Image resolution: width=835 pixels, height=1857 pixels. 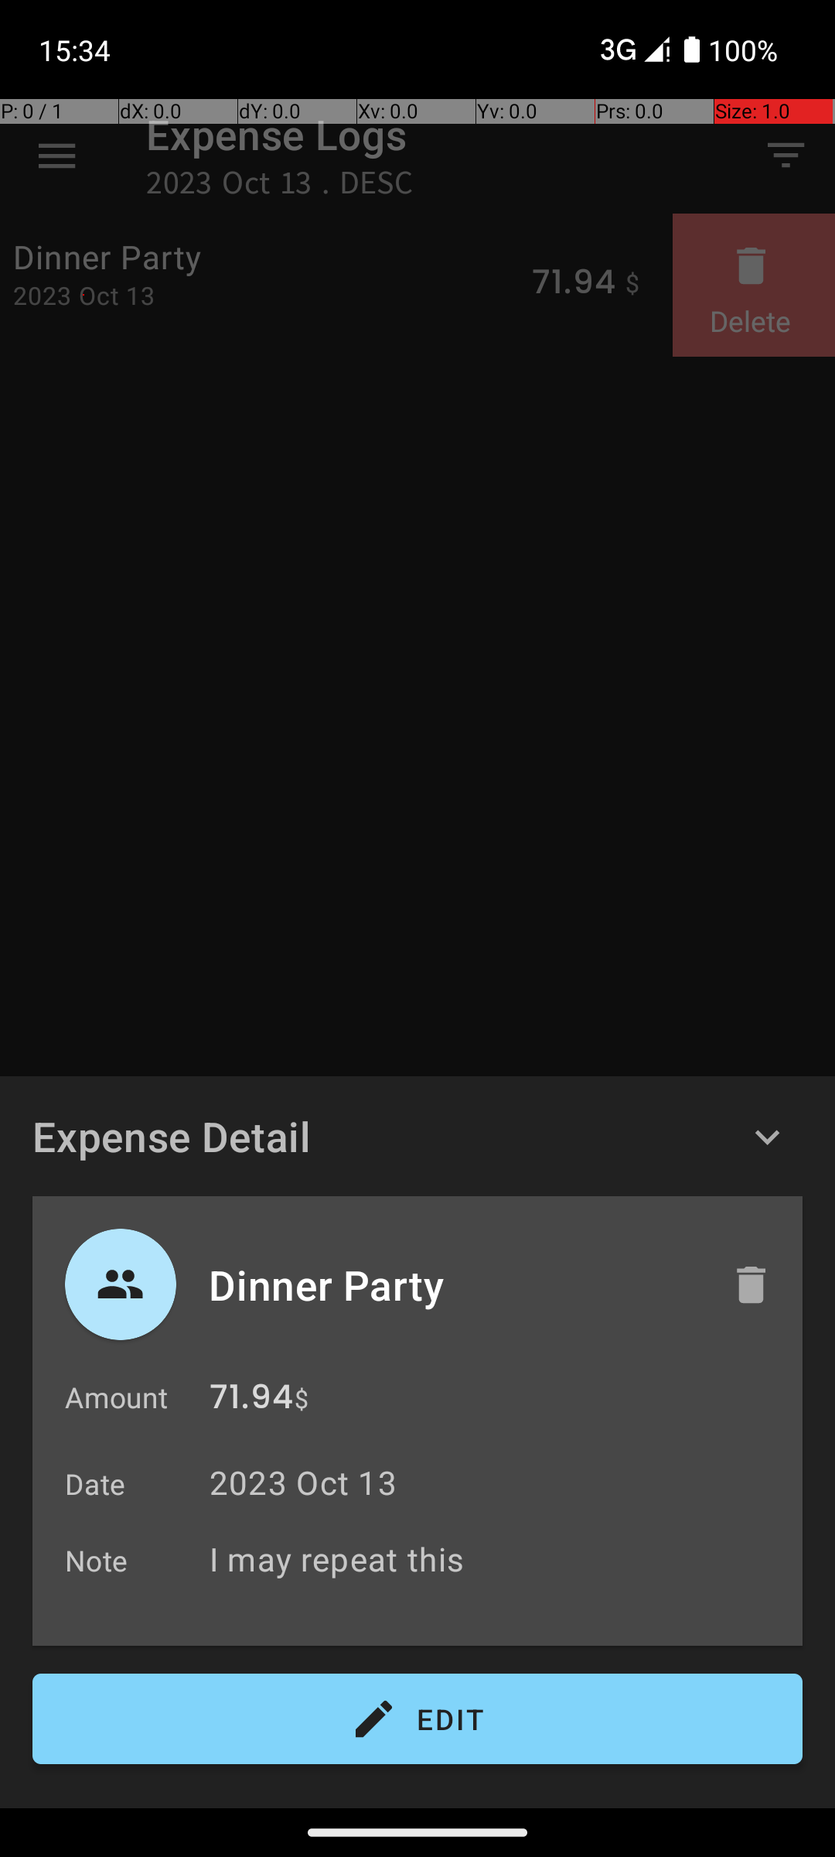 I want to click on 71.94, so click(x=251, y=1400).